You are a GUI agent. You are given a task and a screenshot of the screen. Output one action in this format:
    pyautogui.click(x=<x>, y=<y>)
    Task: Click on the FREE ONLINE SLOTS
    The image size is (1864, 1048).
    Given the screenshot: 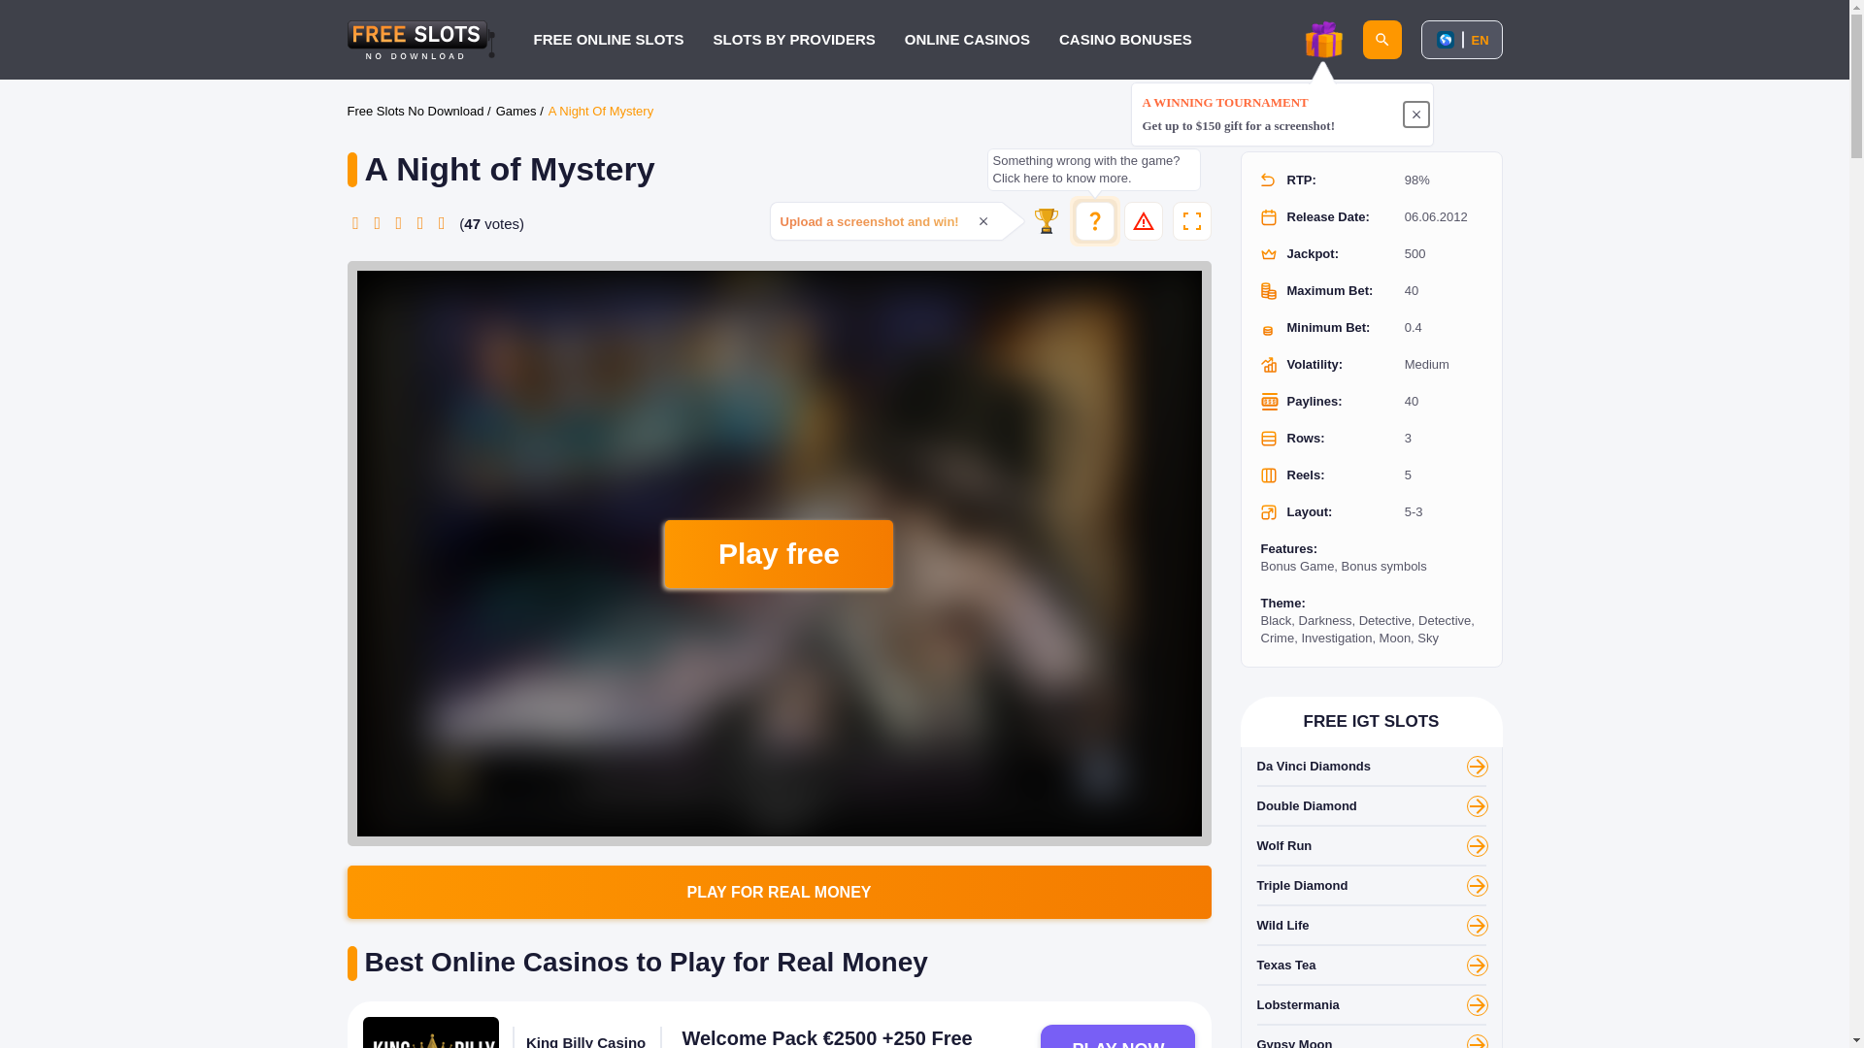 What is the action you would take?
    pyautogui.click(x=608, y=39)
    